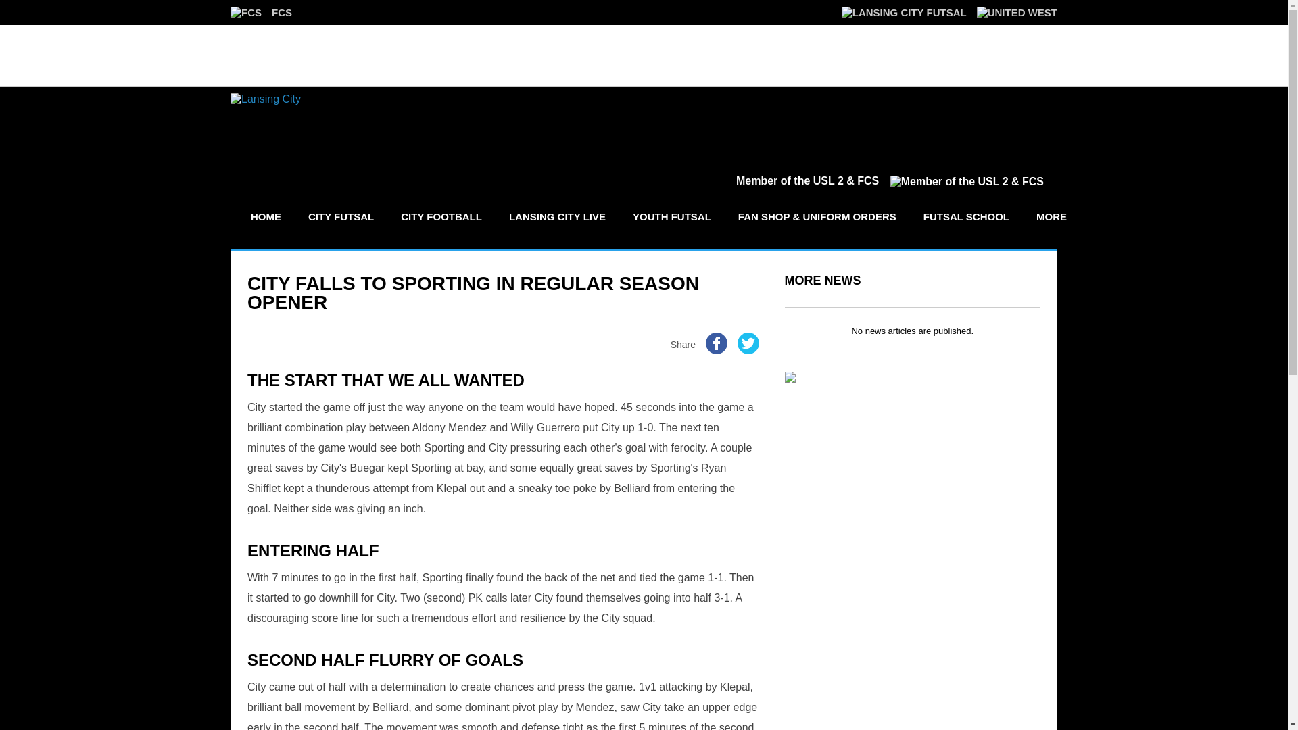  I want to click on FUTSAL SCHOOL, so click(966, 216).